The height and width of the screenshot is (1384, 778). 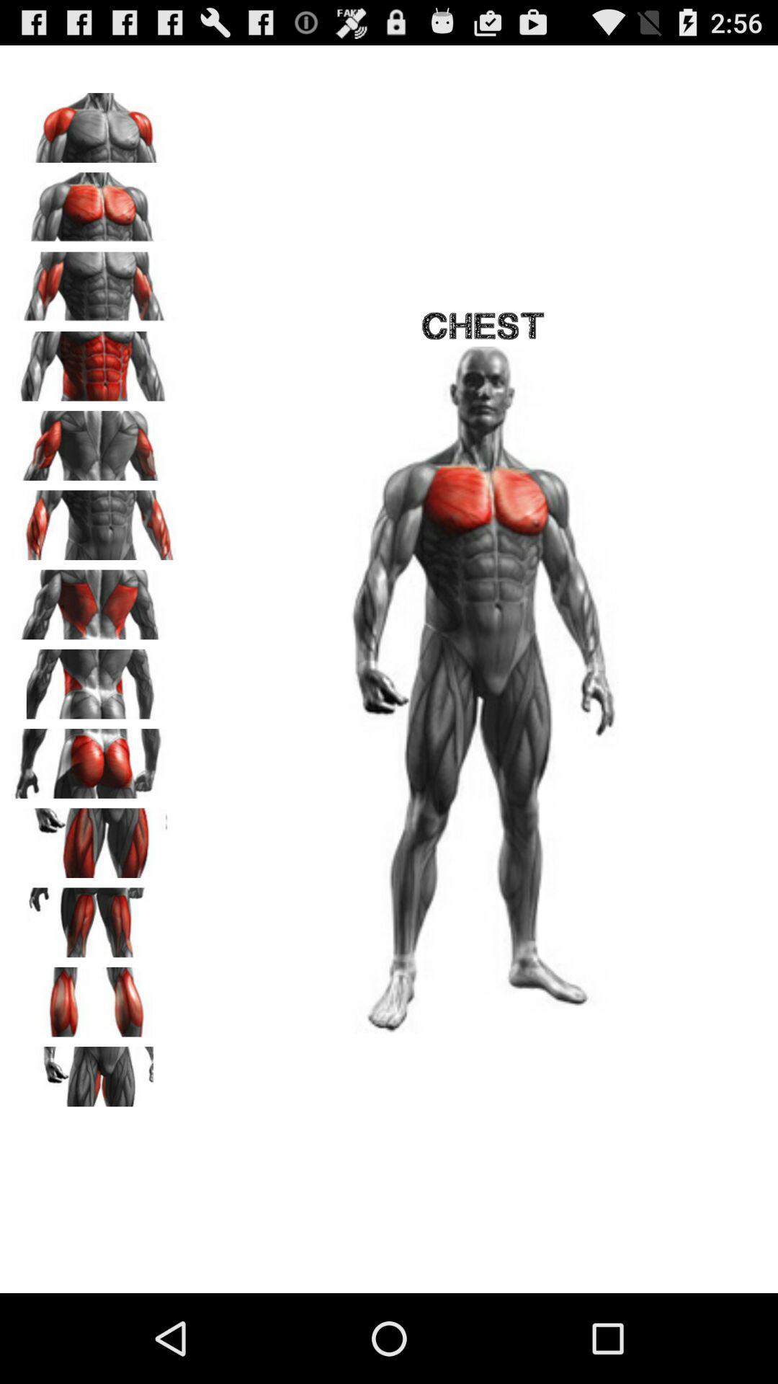 What do you see at coordinates (94, 361) in the screenshot?
I see `open stomach option` at bounding box center [94, 361].